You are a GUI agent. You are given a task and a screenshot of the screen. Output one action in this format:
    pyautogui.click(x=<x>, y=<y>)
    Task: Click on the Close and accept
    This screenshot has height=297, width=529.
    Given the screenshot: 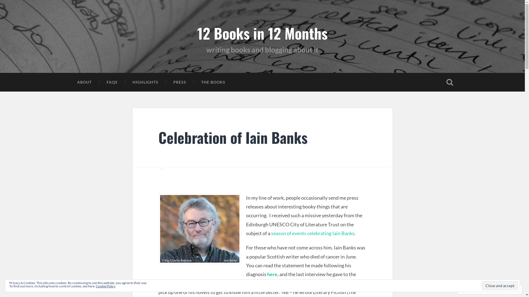 What is the action you would take?
    pyautogui.click(x=500, y=286)
    